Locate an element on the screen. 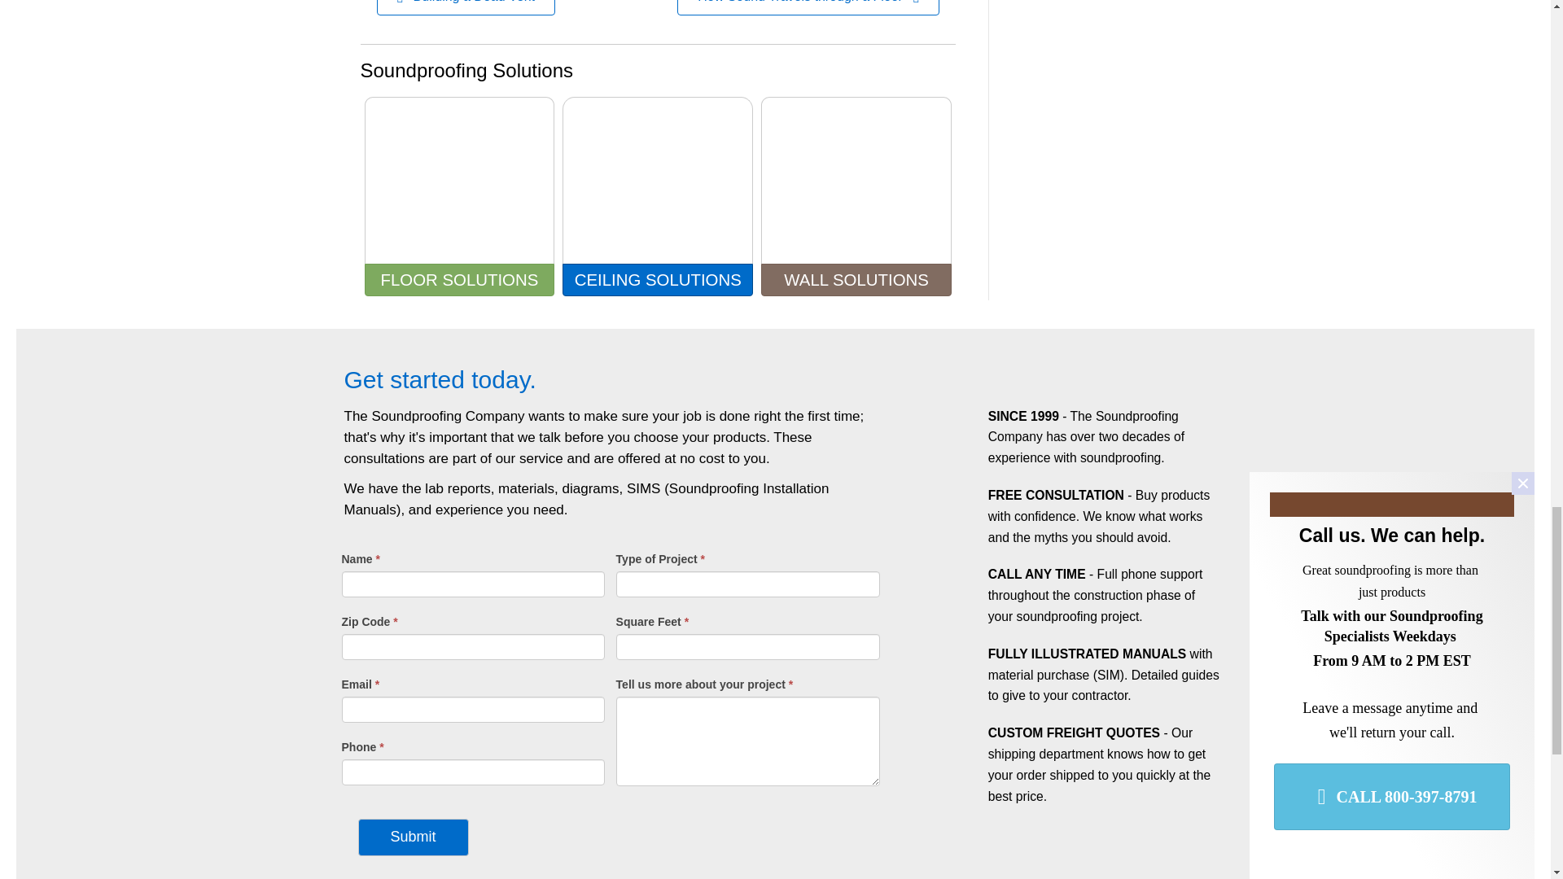  Soundproofing Solutions is located at coordinates (466, 70).